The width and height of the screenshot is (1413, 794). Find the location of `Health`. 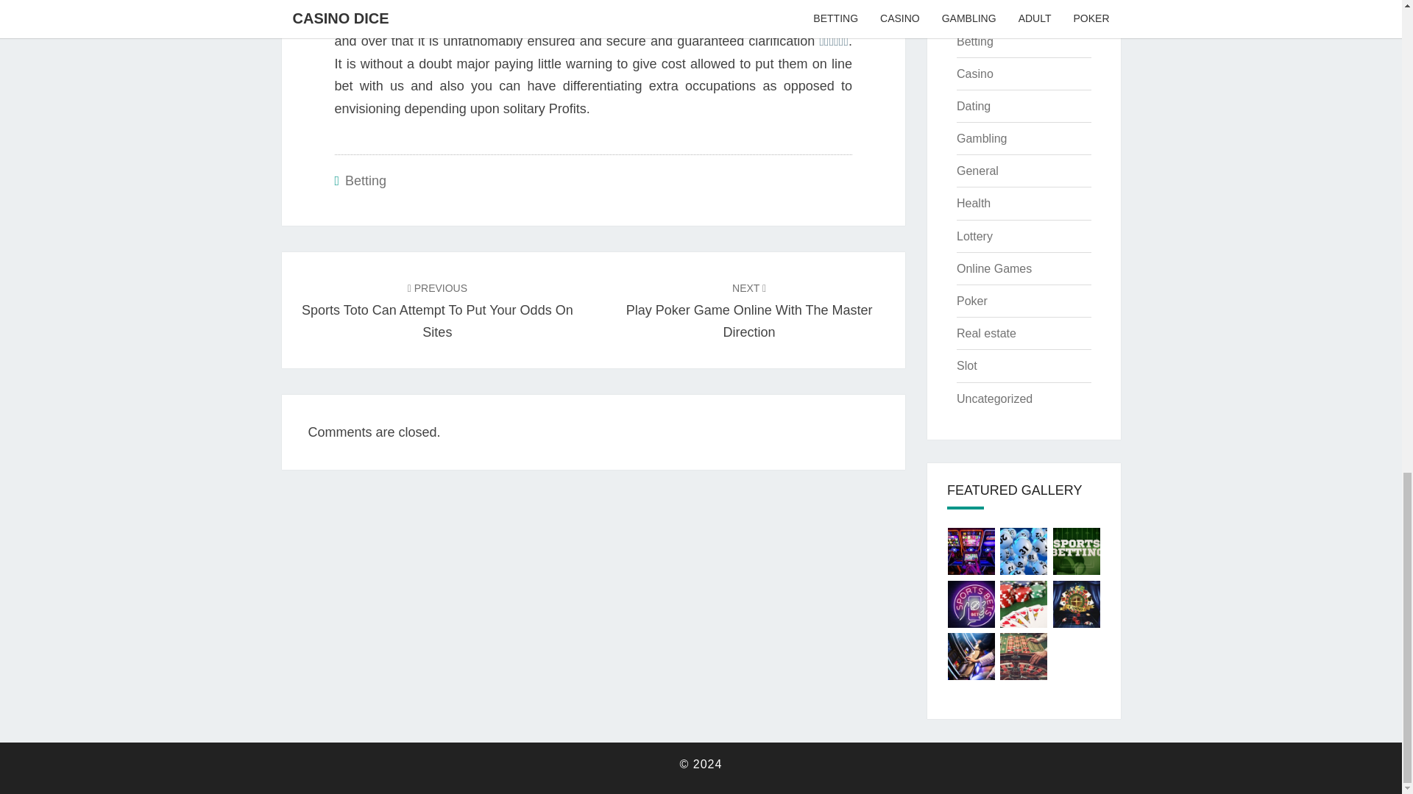

Health is located at coordinates (973, 203).